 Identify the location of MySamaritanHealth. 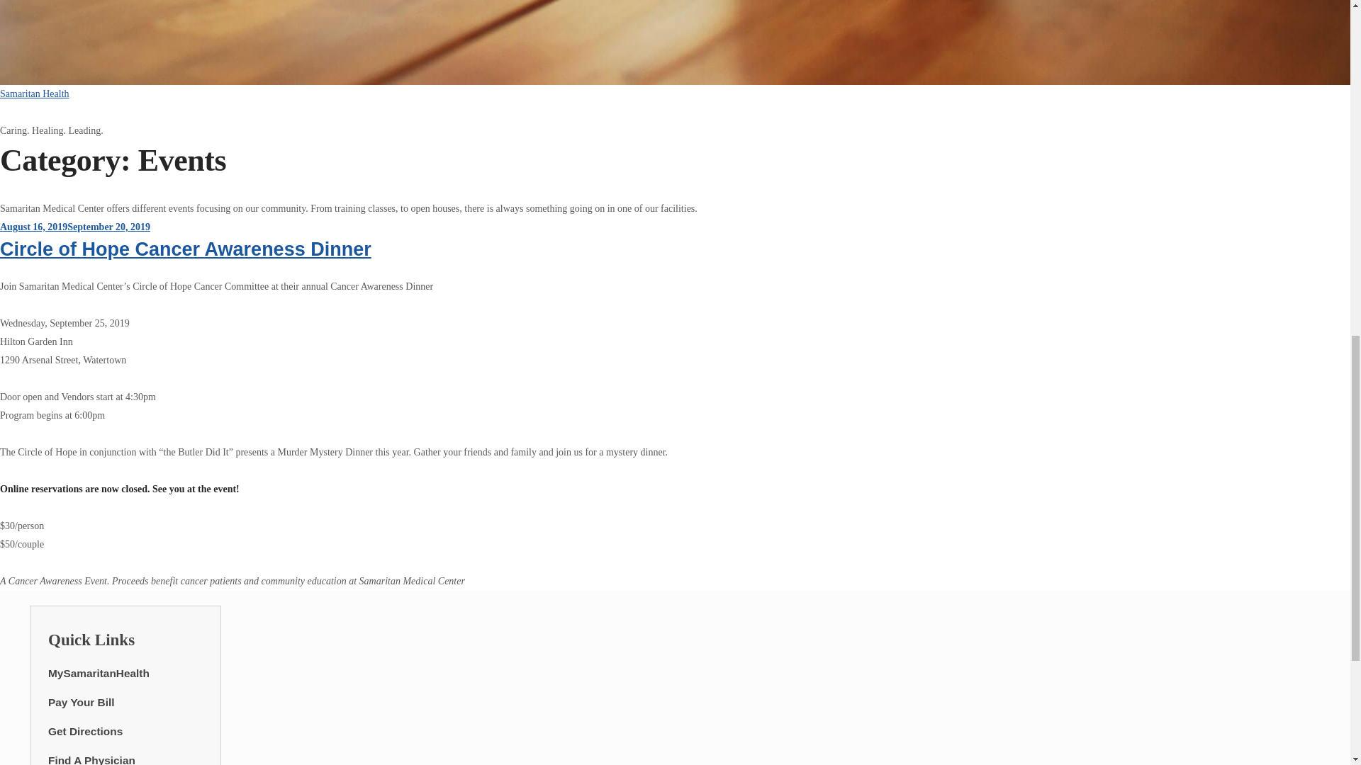
(99, 673).